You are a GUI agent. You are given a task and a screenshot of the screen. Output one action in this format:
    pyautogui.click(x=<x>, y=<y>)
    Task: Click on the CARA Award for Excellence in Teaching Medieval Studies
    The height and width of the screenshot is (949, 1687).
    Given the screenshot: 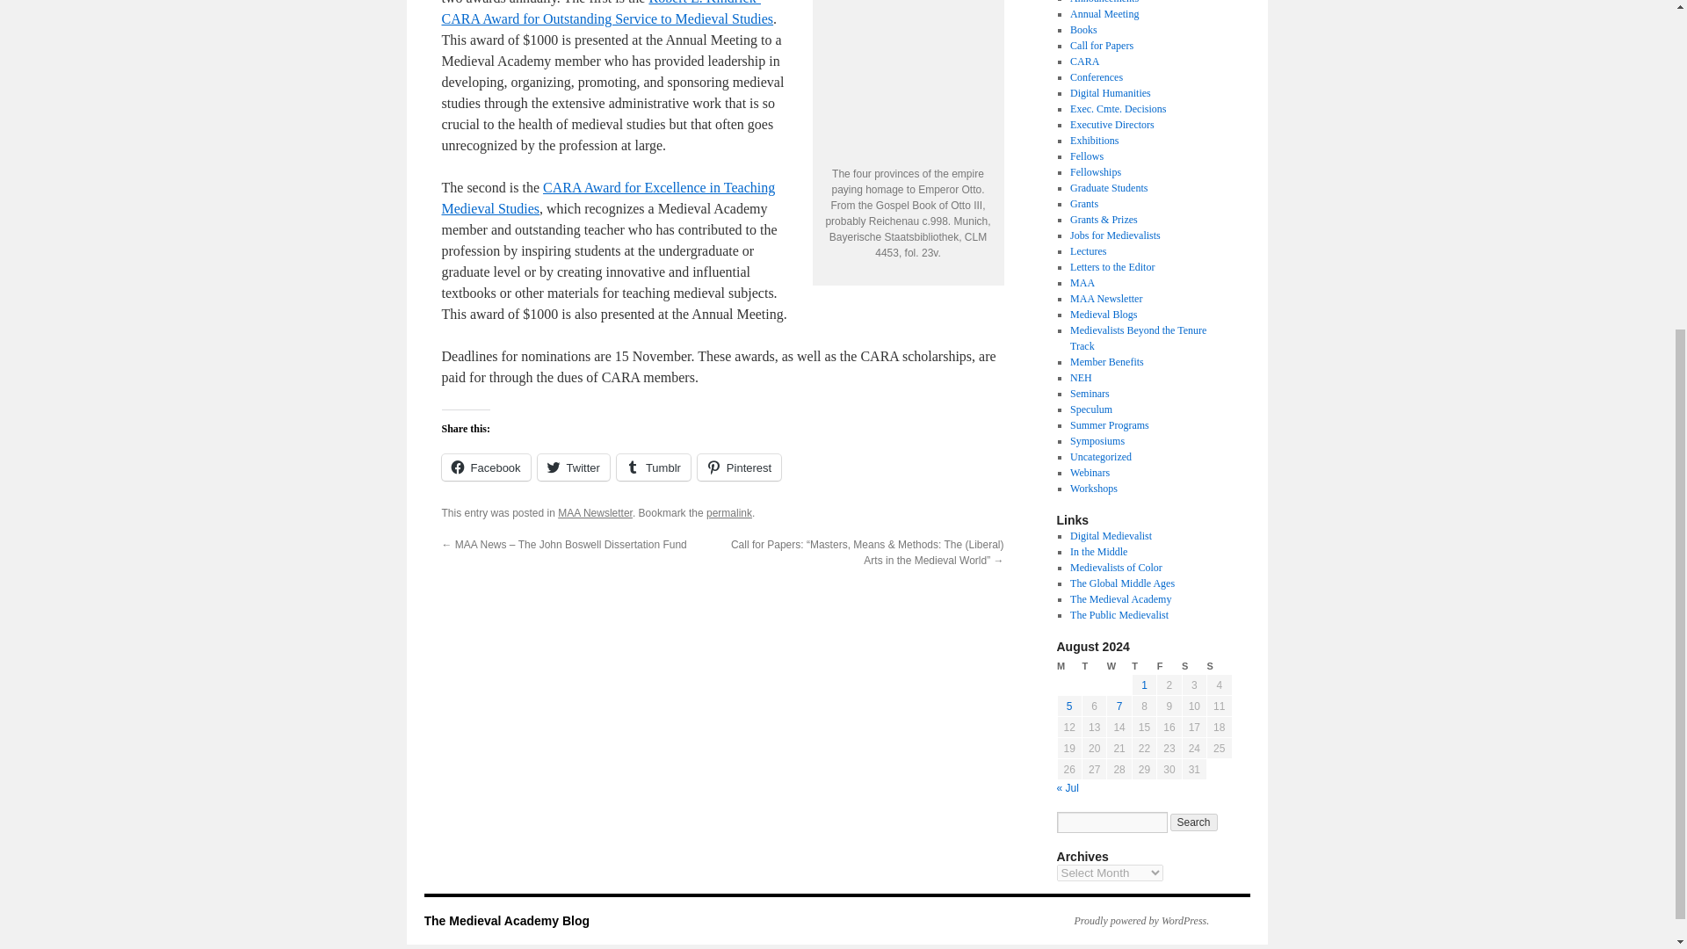 What is the action you would take?
    pyautogui.click(x=607, y=199)
    